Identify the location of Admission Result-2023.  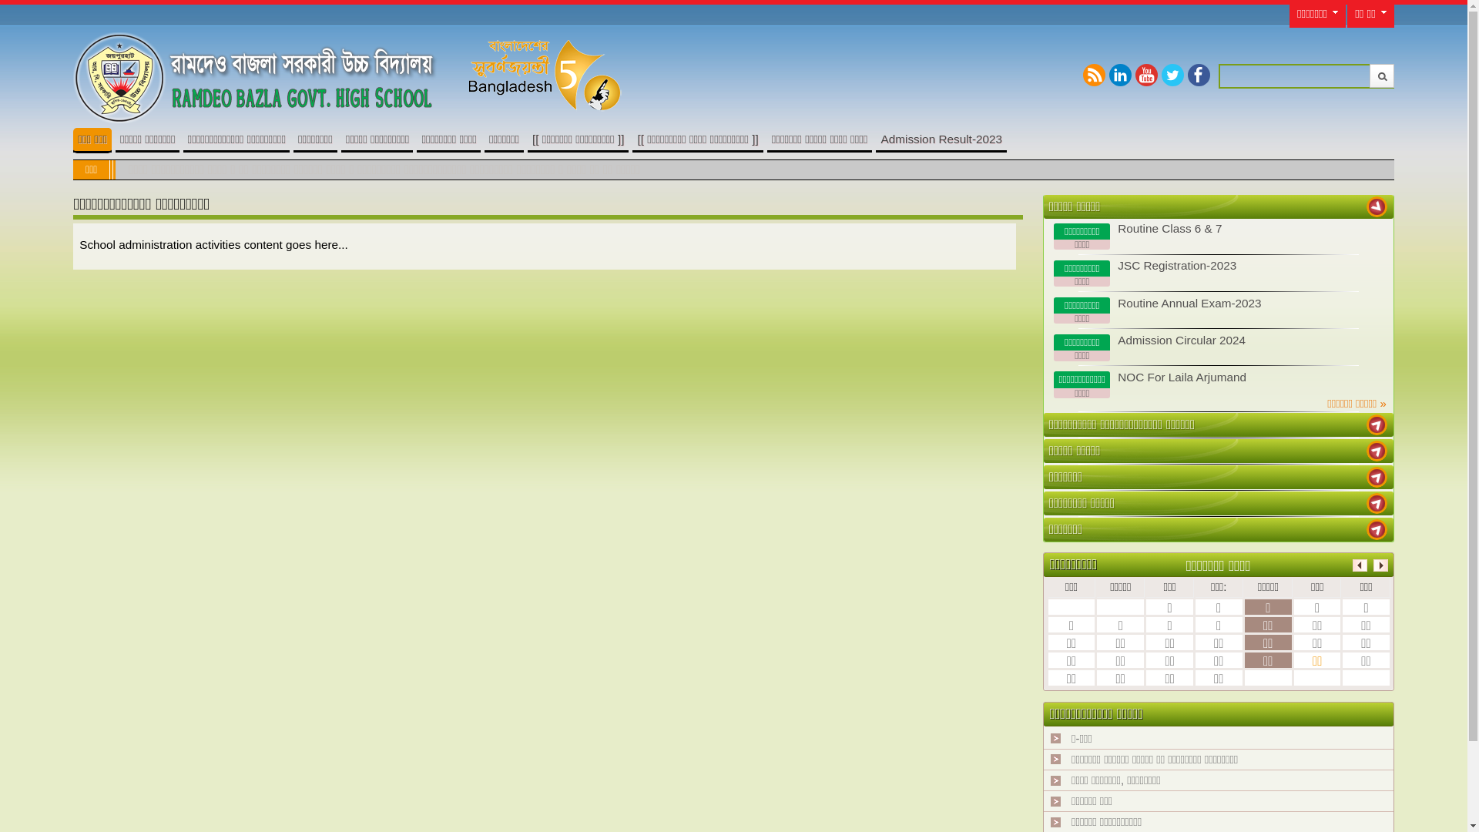
(941, 139).